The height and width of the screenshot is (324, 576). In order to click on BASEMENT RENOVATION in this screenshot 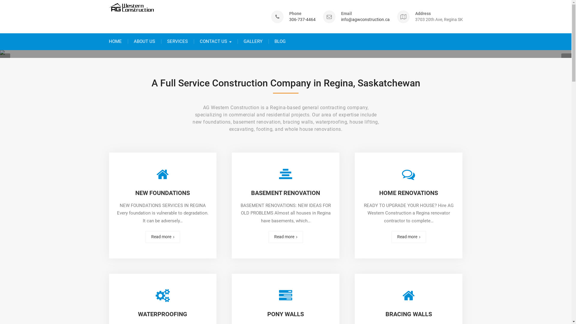, I will do `click(286, 193)`.